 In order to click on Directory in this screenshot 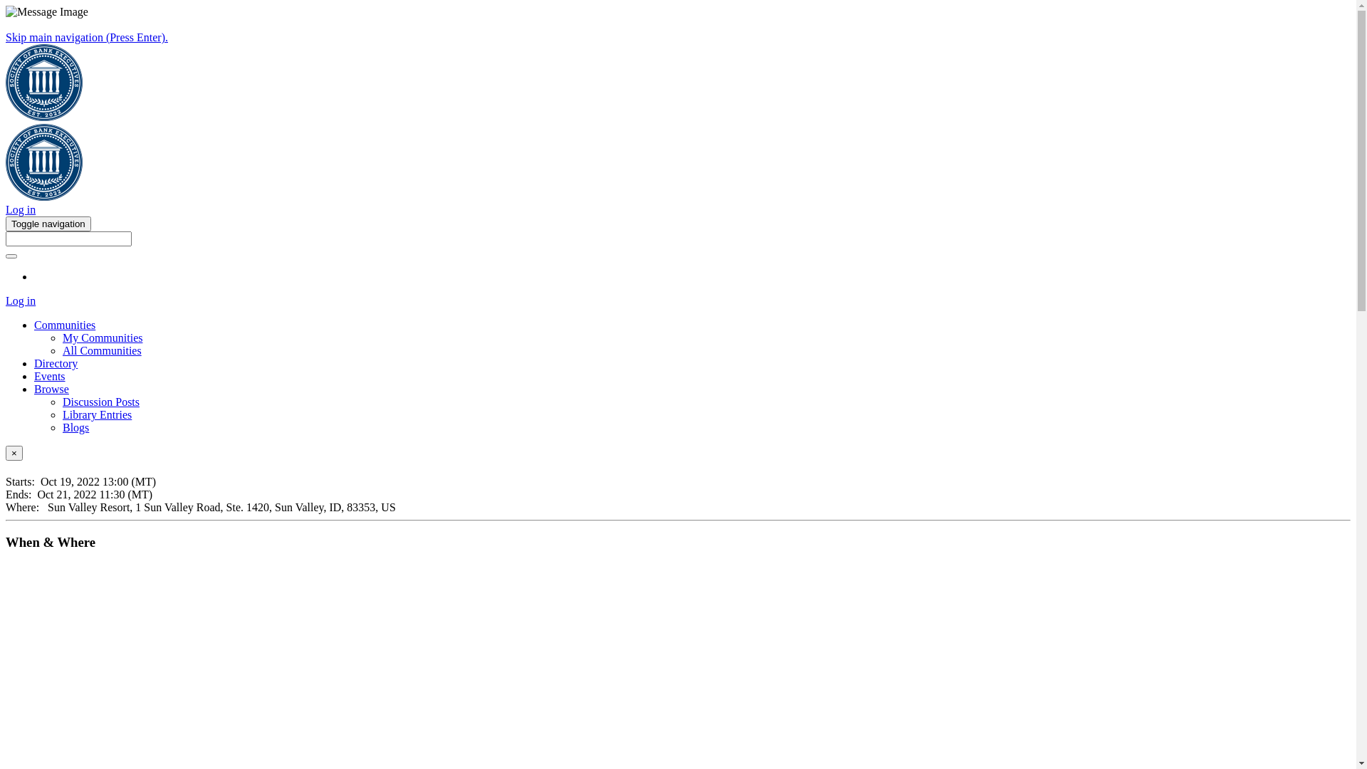, I will do `click(56, 363)`.